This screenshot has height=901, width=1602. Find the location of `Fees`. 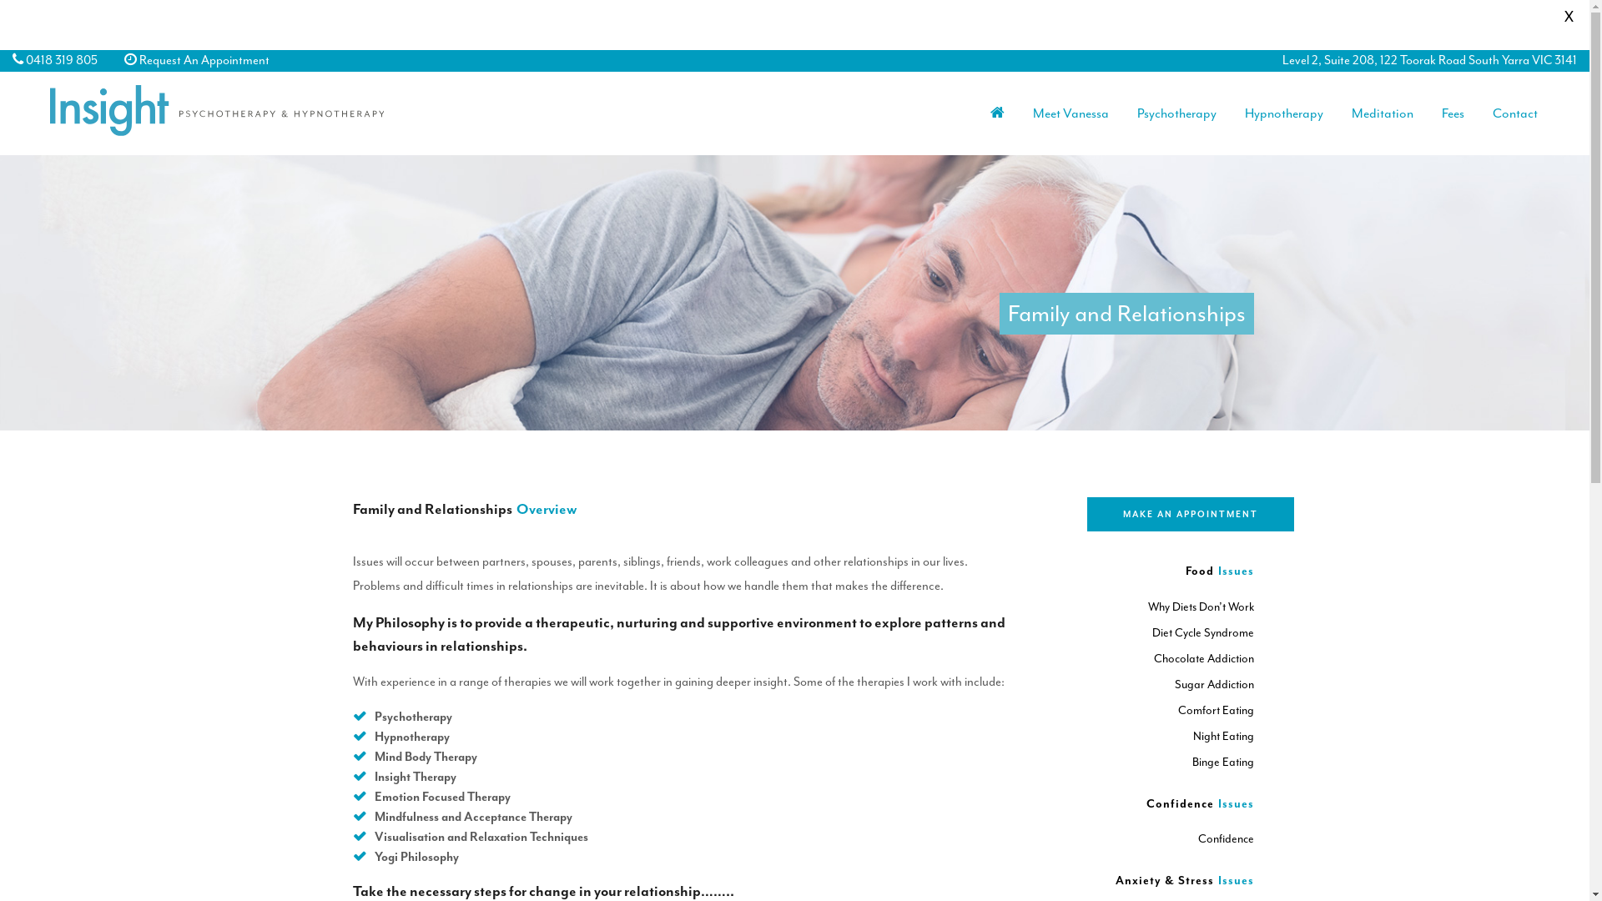

Fees is located at coordinates (1453, 113).